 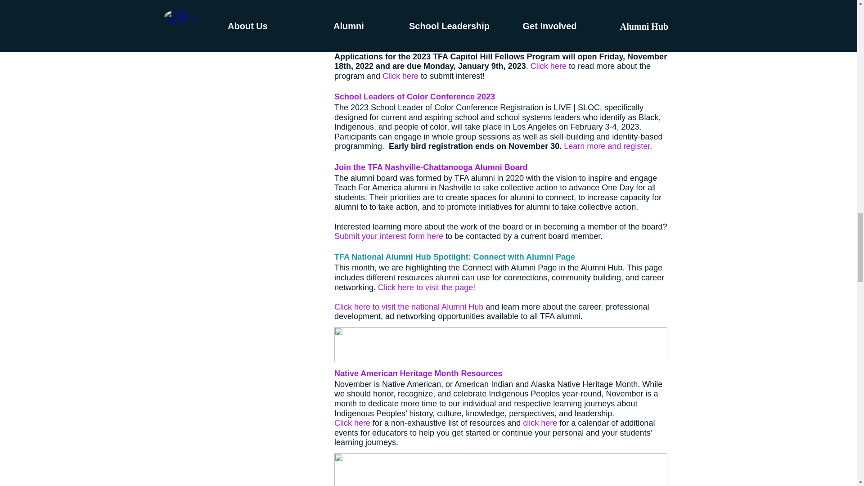 I want to click on Cli, so click(x=535, y=66).